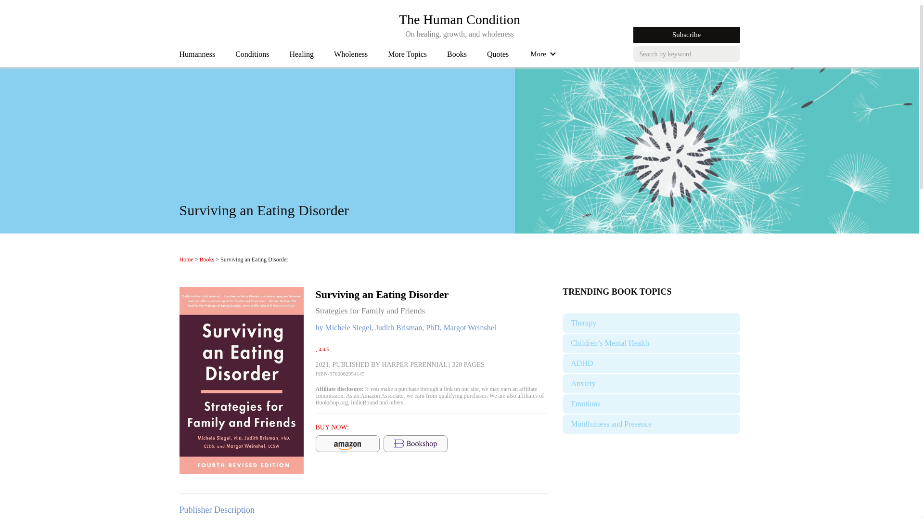 This screenshot has height=520, width=924. I want to click on More Topics, so click(197, 57).